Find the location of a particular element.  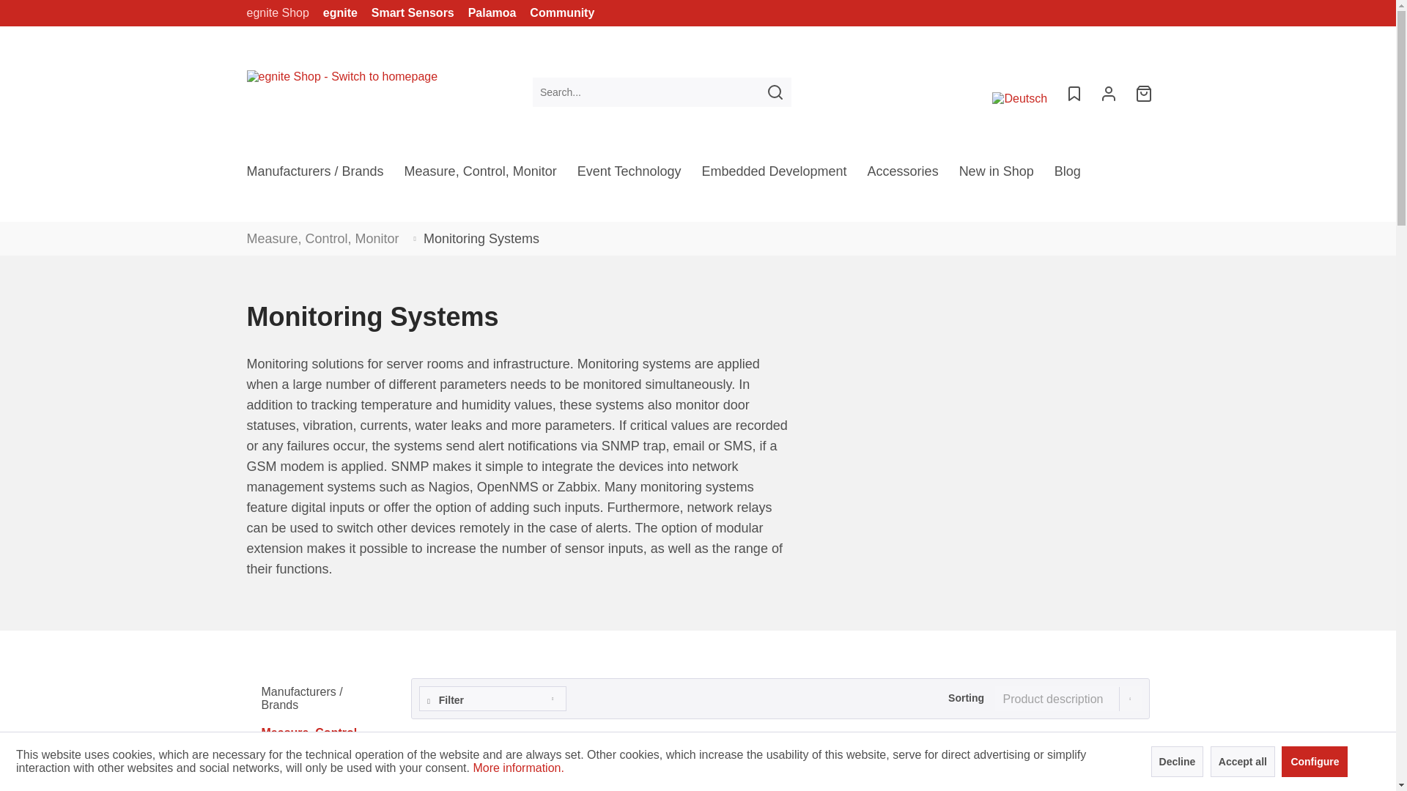

Event Technology is located at coordinates (629, 176).